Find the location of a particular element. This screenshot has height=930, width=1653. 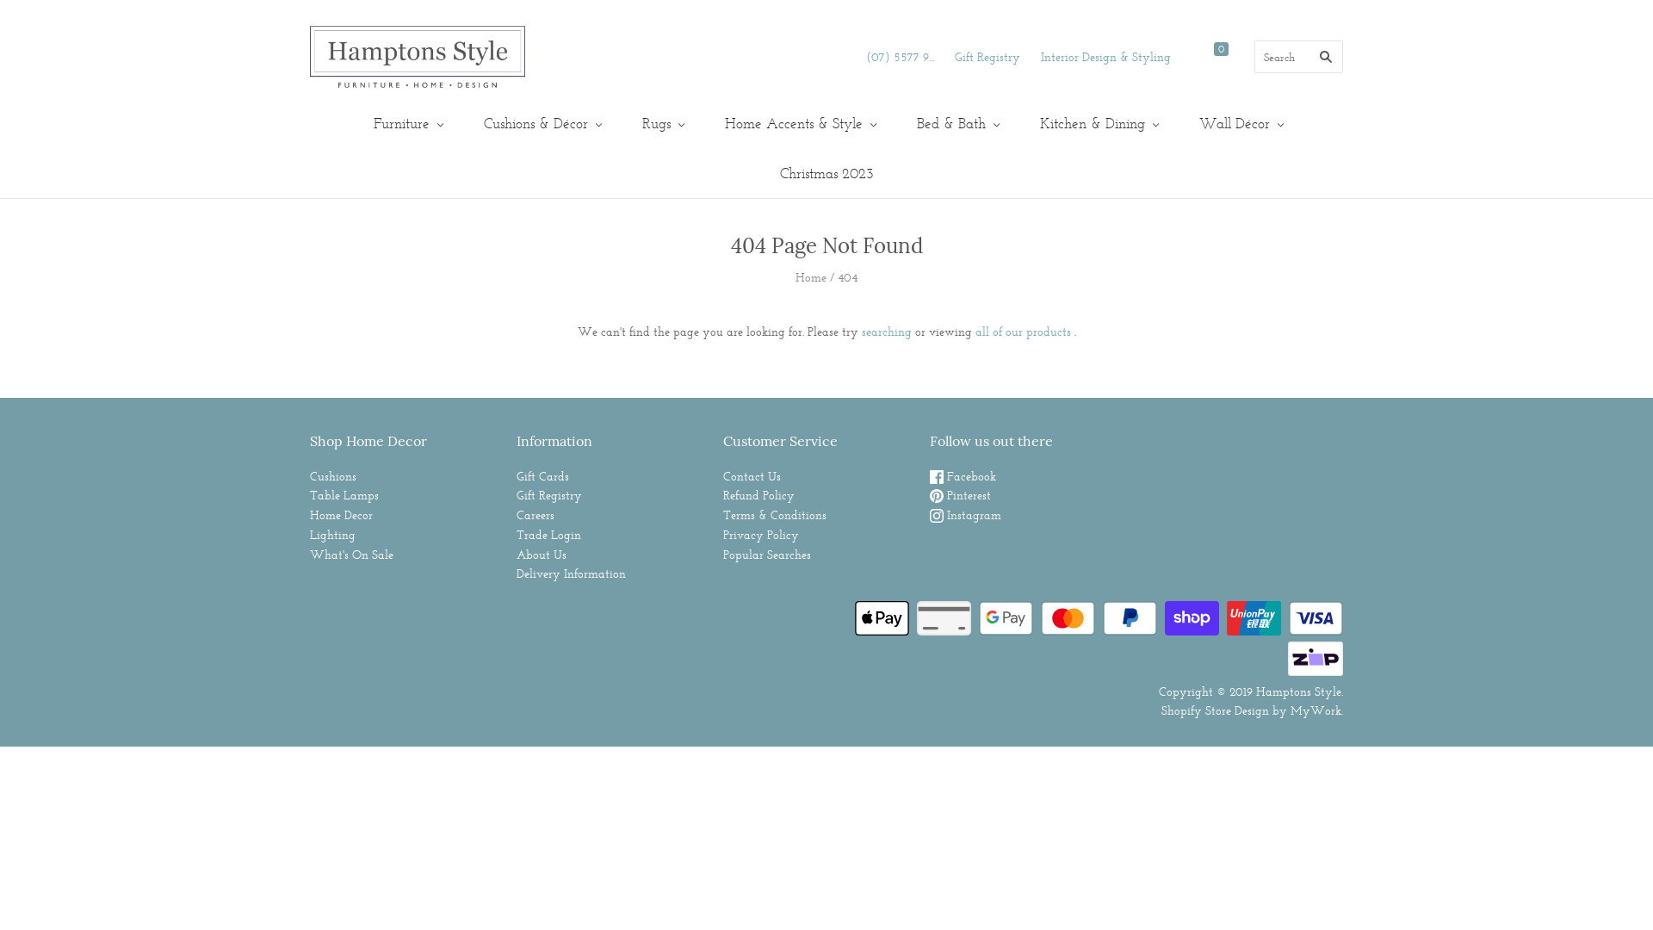

Kitchen & Dining is located at coordinates (1097, 124).